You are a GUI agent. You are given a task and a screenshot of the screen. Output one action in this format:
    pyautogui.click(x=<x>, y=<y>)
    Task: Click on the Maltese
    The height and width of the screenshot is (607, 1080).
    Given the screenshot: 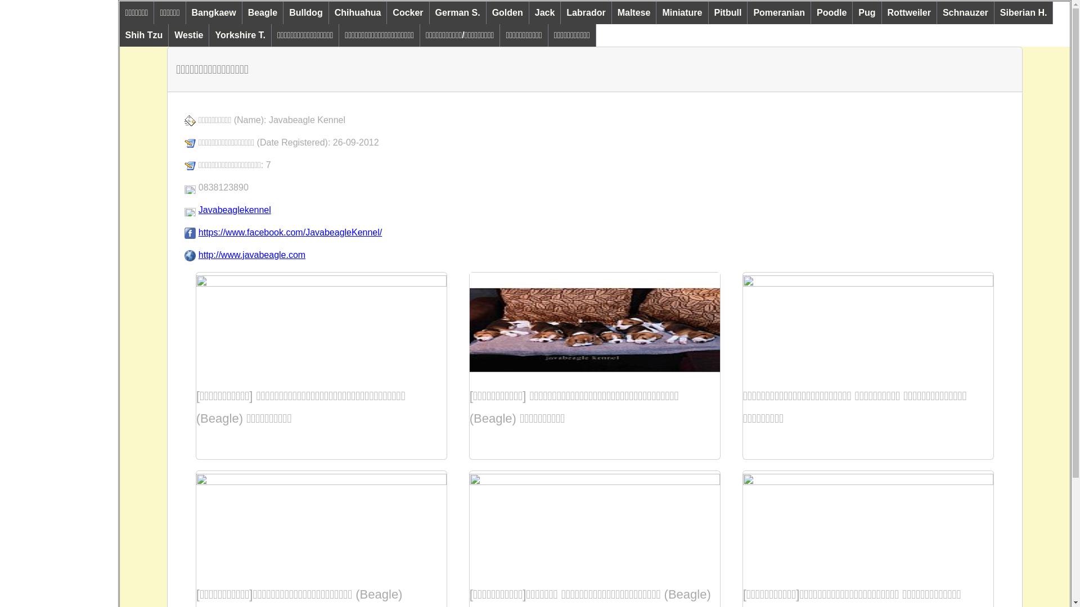 What is the action you would take?
    pyautogui.click(x=634, y=13)
    